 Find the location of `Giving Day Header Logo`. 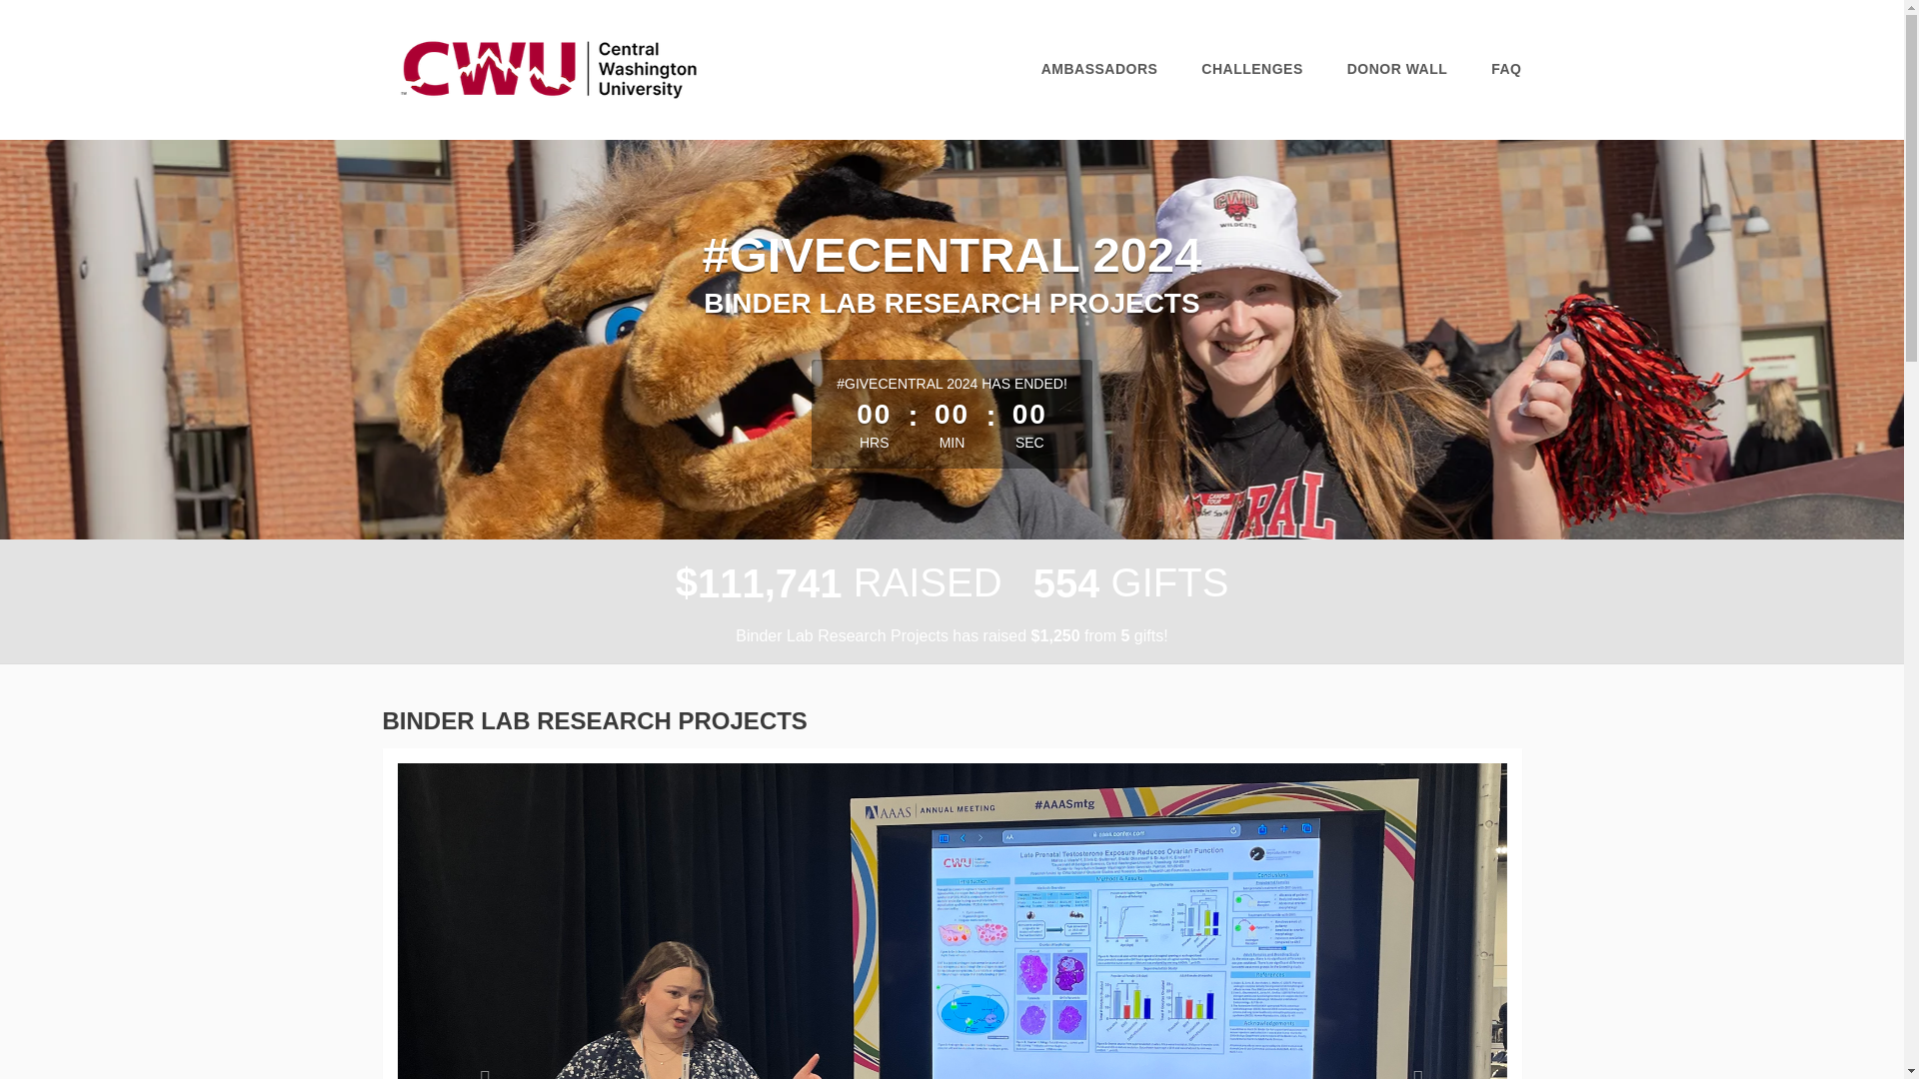

Giving Day Header Logo is located at coordinates (548, 68).